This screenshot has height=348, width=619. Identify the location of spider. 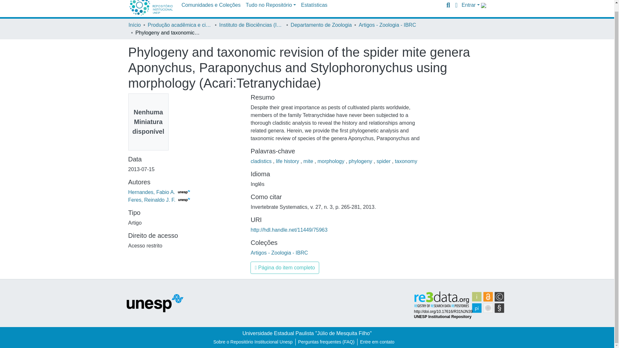
(384, 161).